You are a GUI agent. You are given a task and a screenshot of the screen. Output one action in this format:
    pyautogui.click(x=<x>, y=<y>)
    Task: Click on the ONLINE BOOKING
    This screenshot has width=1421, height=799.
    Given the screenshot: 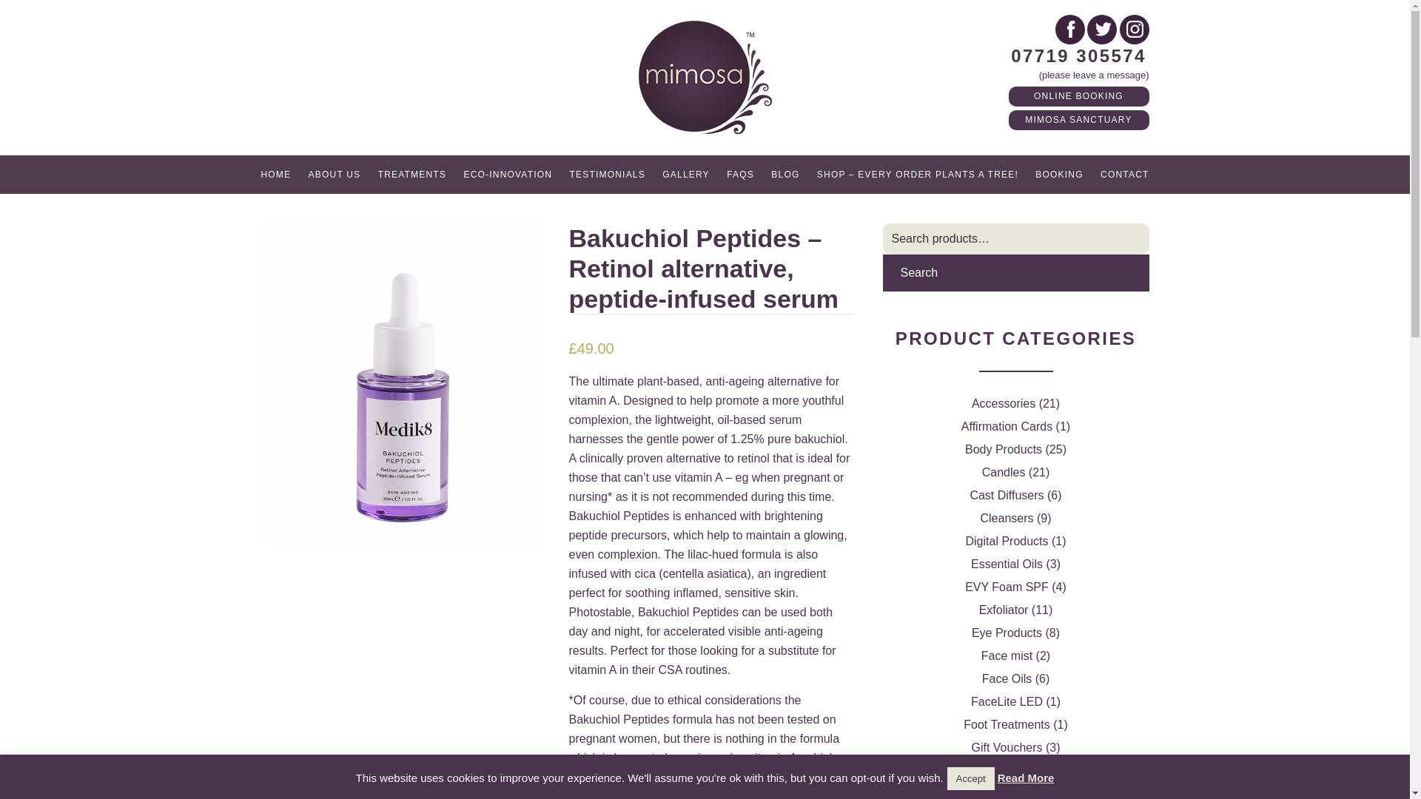 What is the action you would take?
    pyautogui.click(x=1078, y=96)
    